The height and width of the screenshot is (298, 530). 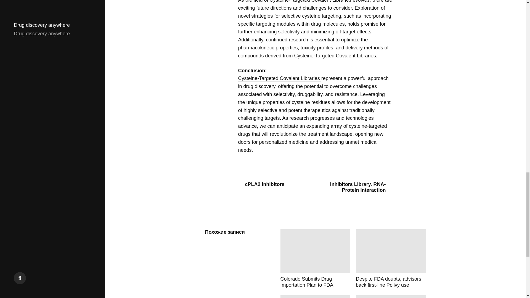 What do you see at coordinates (391, 259) in the screenshot?
I see `Despite FDA doubts, advisors back first-line Polivy use` at bounding box center [391, 259].